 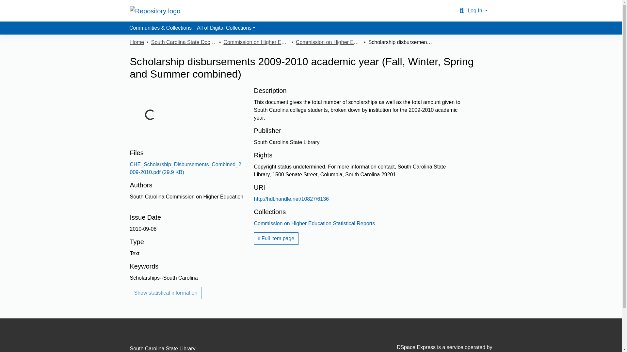 I want to click on Commission on Higher Education Statistical Reports, so click(x=314, y=224).